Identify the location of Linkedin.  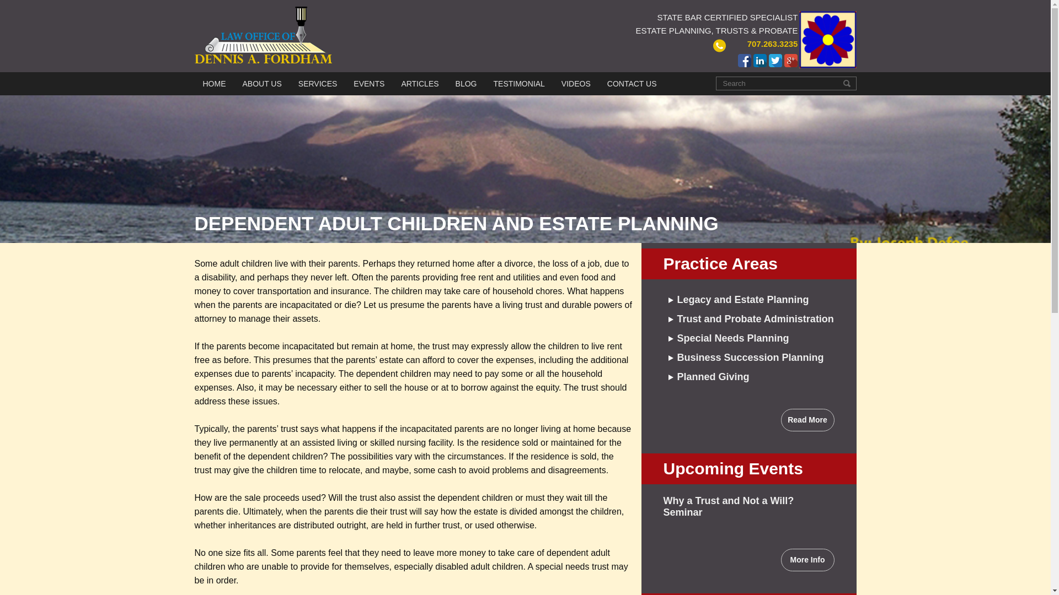
(760, 61).